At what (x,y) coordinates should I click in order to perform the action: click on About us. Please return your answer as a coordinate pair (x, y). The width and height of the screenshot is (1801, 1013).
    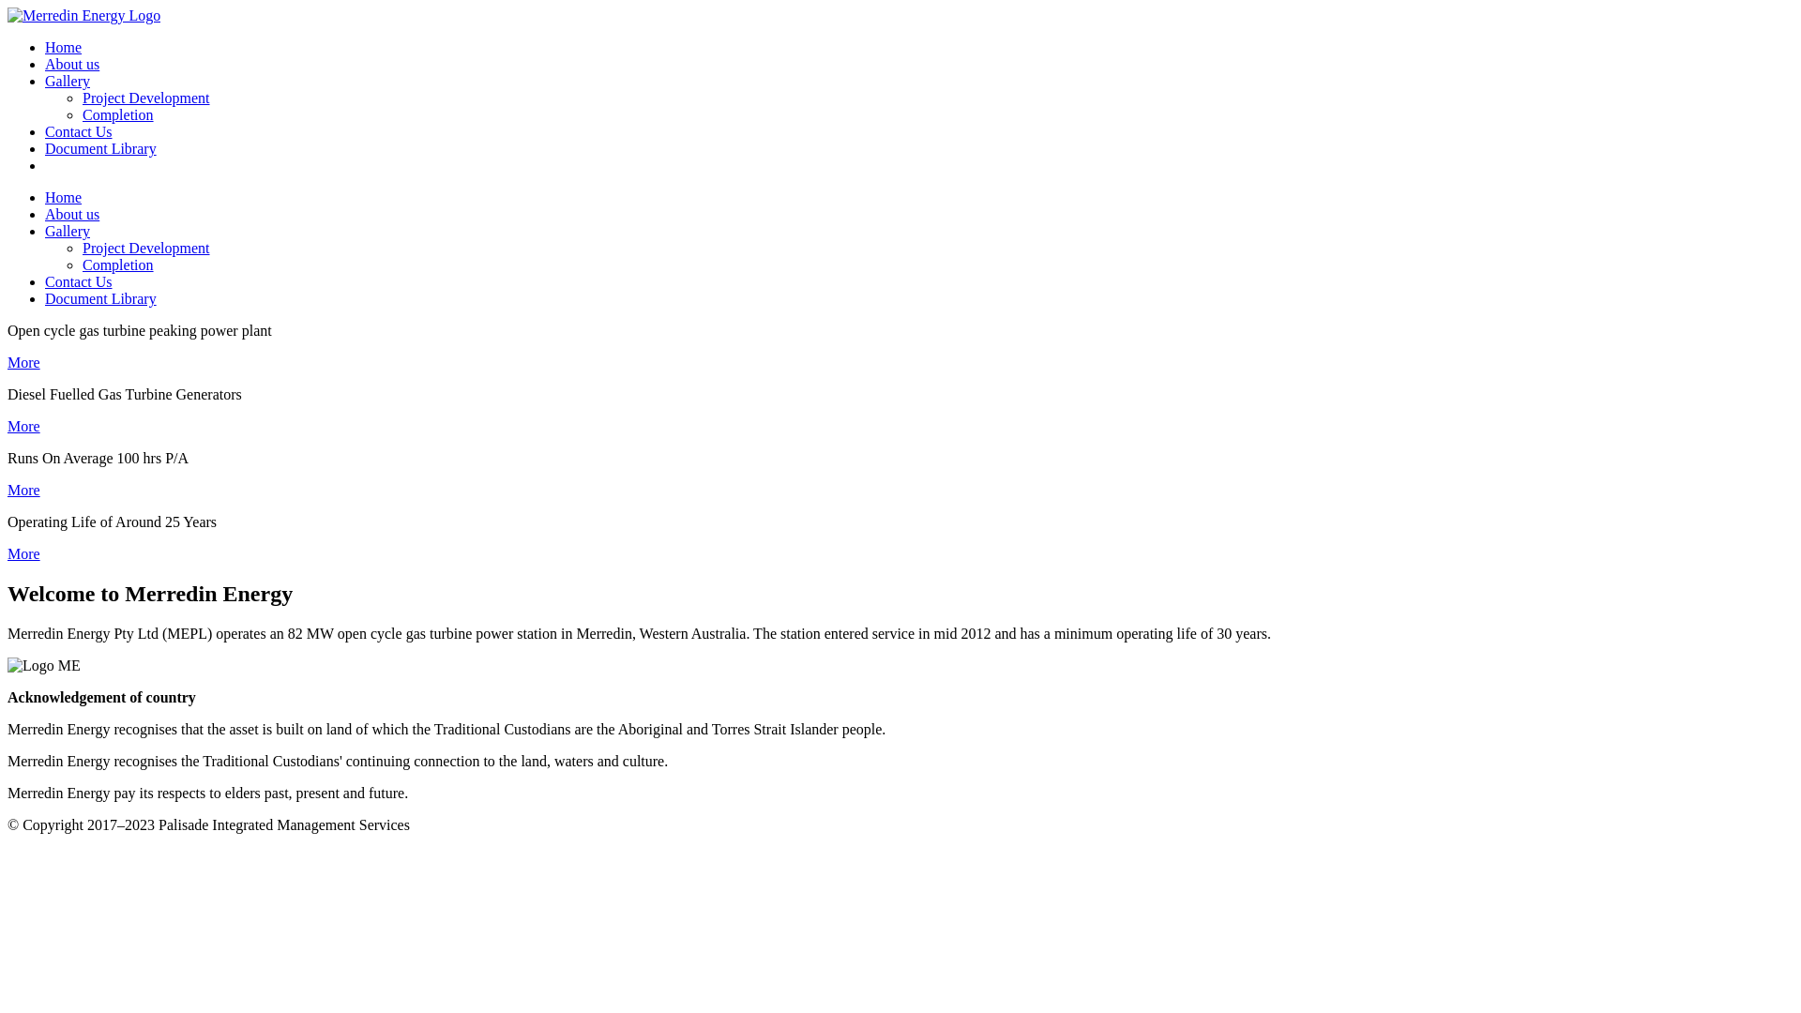
    Looking at the image, I should click on (72, 214).